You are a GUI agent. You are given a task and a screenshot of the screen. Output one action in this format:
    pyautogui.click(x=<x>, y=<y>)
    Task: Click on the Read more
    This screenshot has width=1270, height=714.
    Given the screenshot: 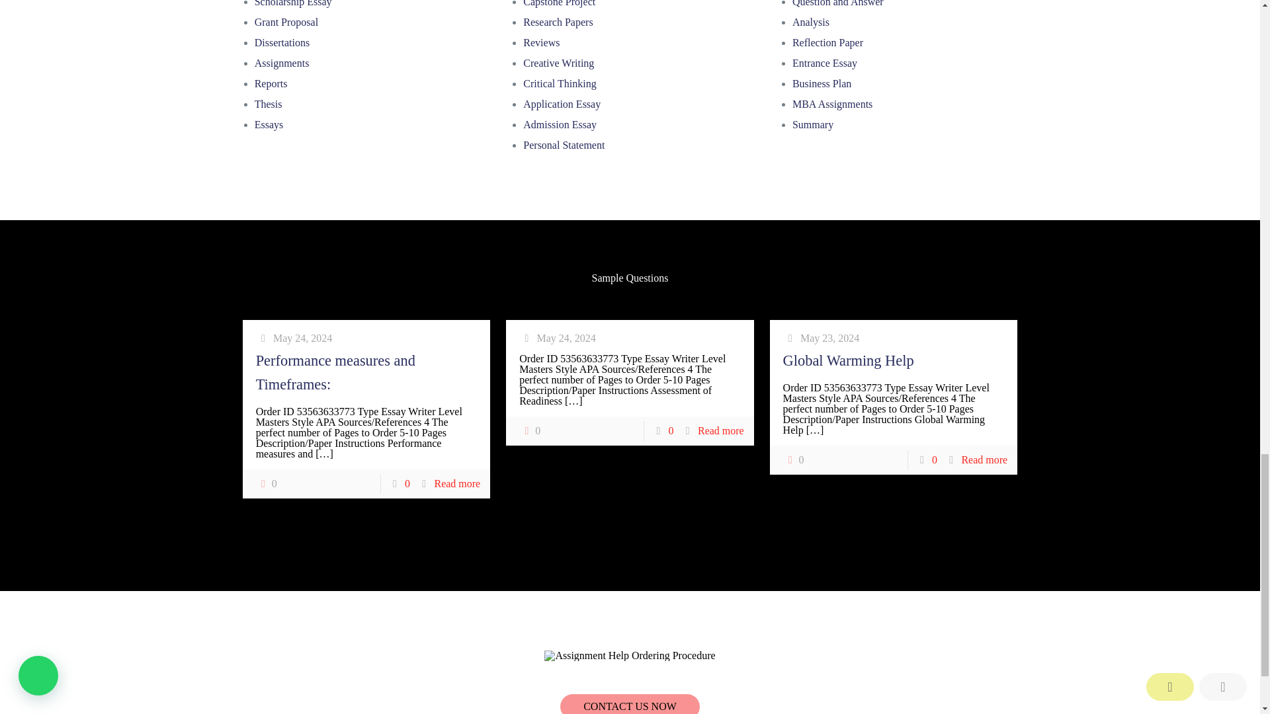 What is the action you would take?
    pyautogui.click(x=456, y=483)
    